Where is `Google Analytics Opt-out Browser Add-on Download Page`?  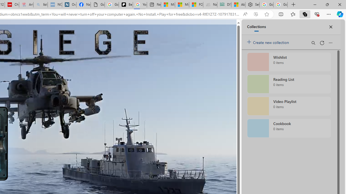
Google Analytics Opt-out Browser Add-on Download Page is located at coordinates (97, 5).